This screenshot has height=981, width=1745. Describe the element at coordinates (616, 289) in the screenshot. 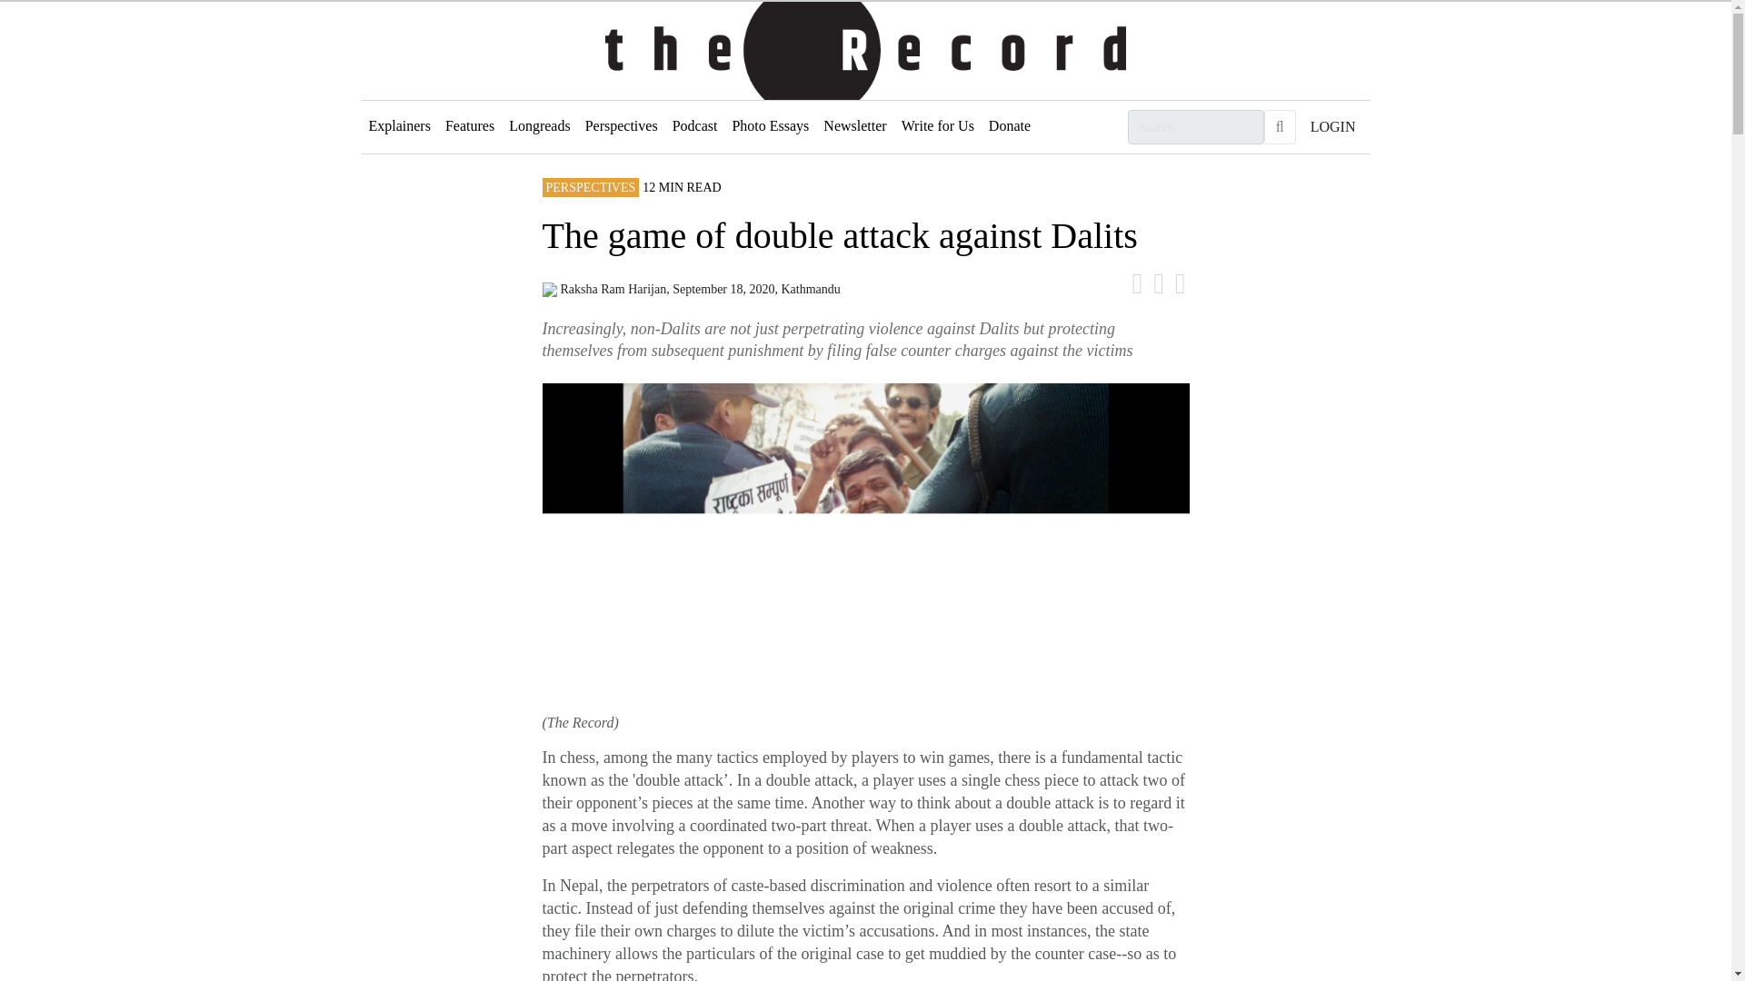

I see `Raksha Ram Harijan,` at that location.